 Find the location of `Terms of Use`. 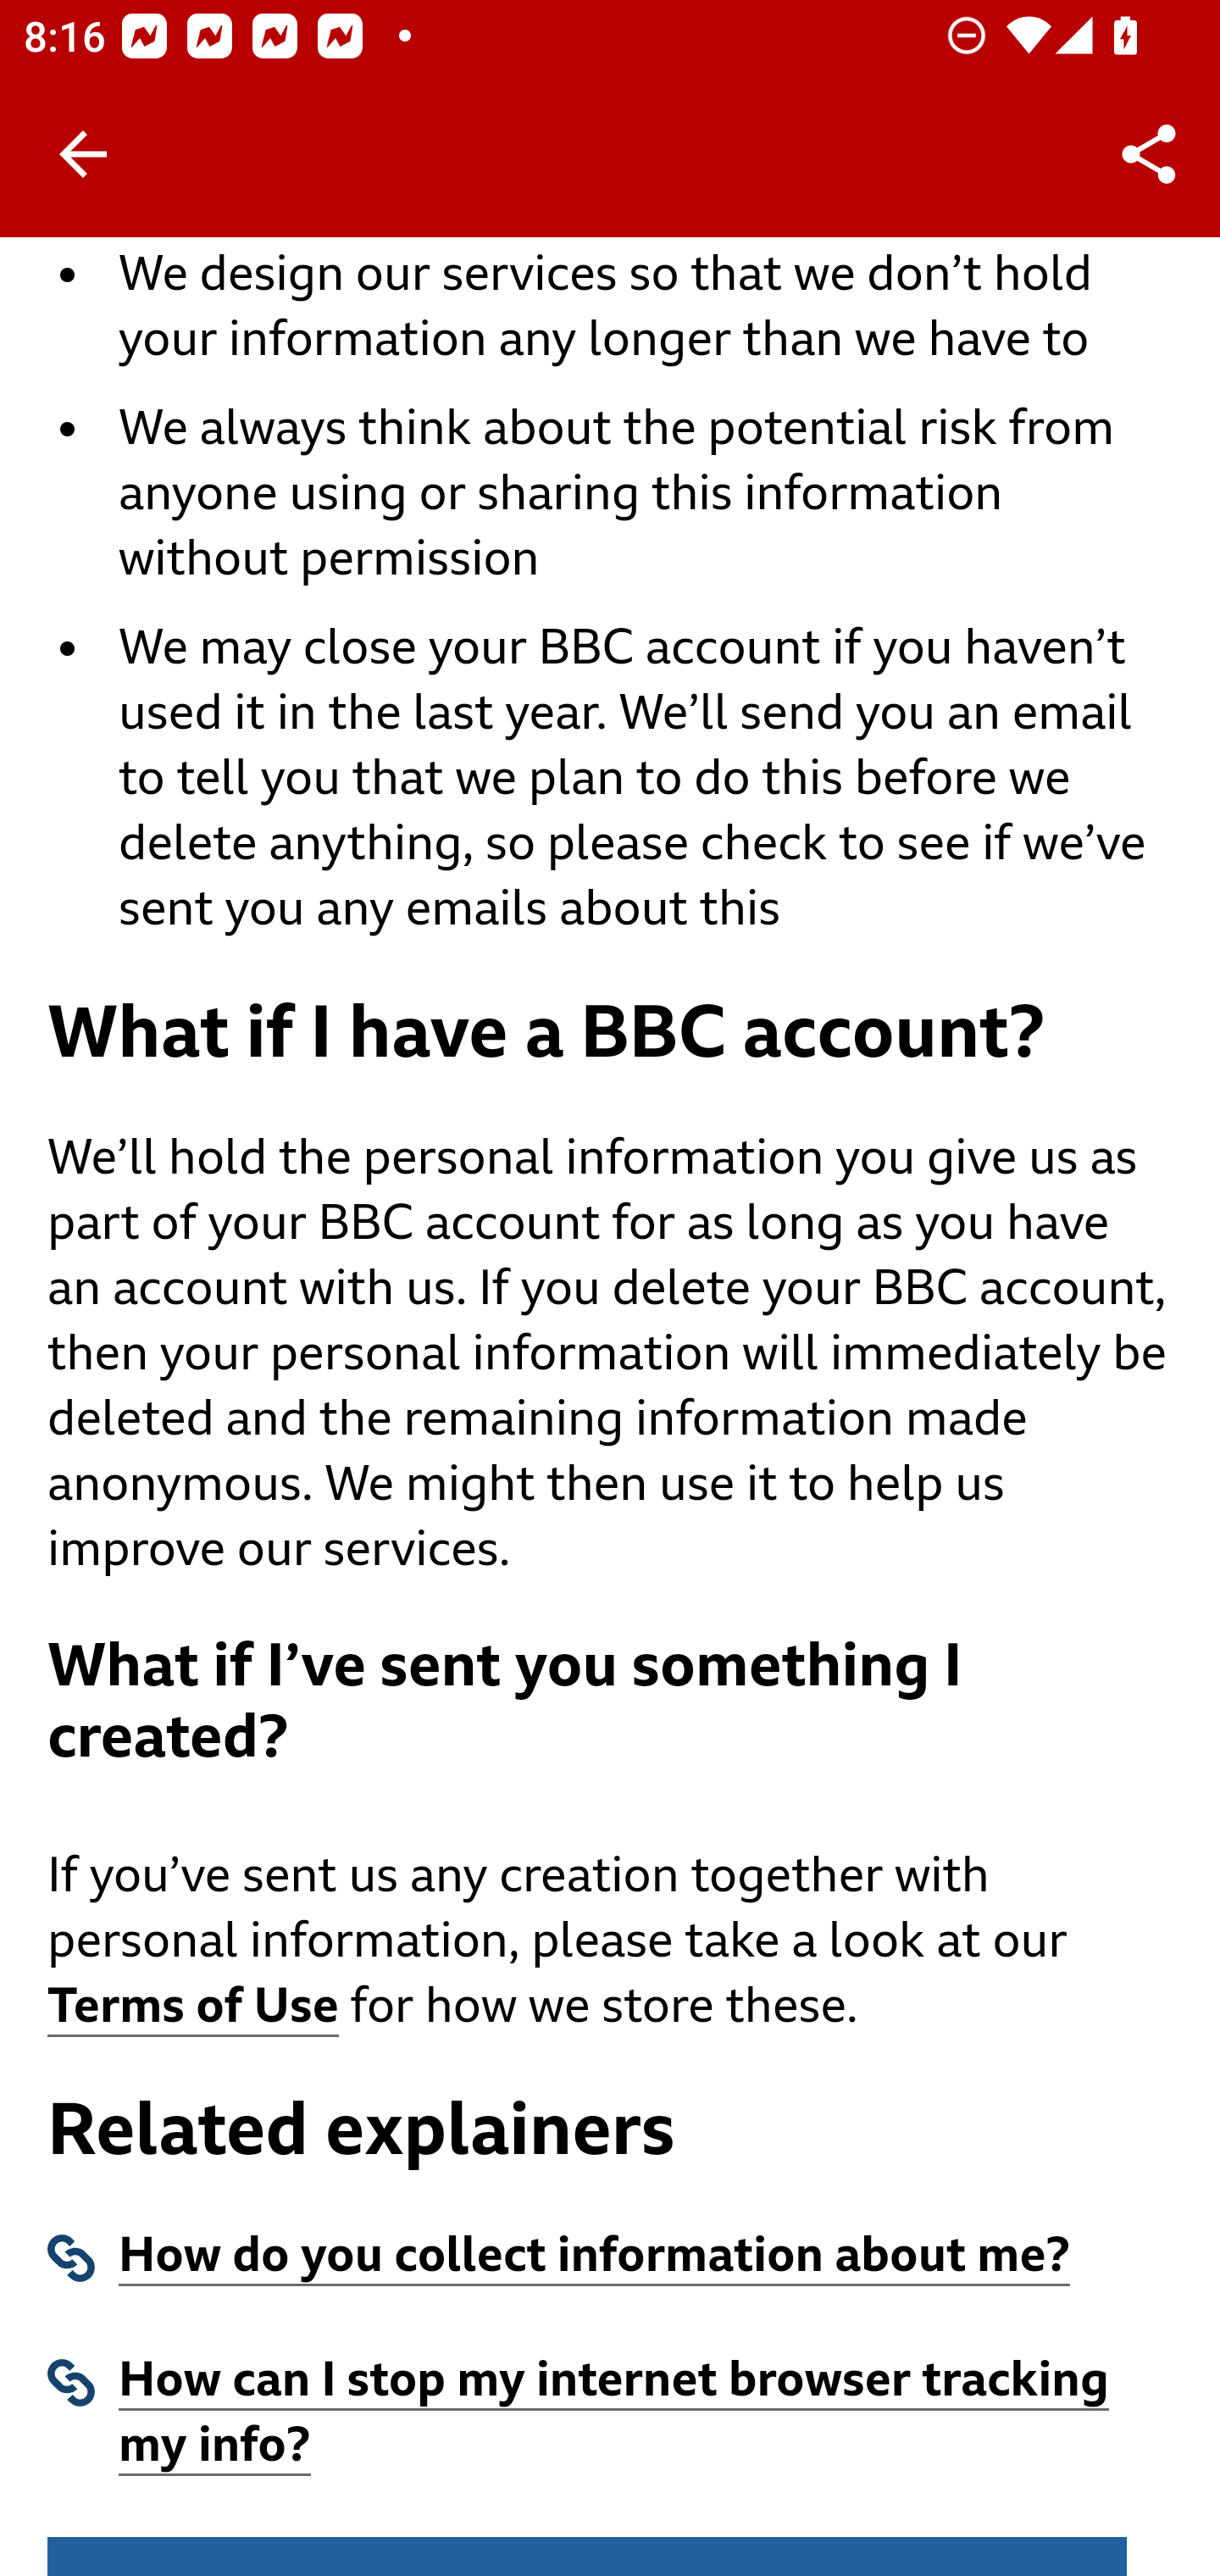

Terms of Use is located at coordinates (193, 2010).